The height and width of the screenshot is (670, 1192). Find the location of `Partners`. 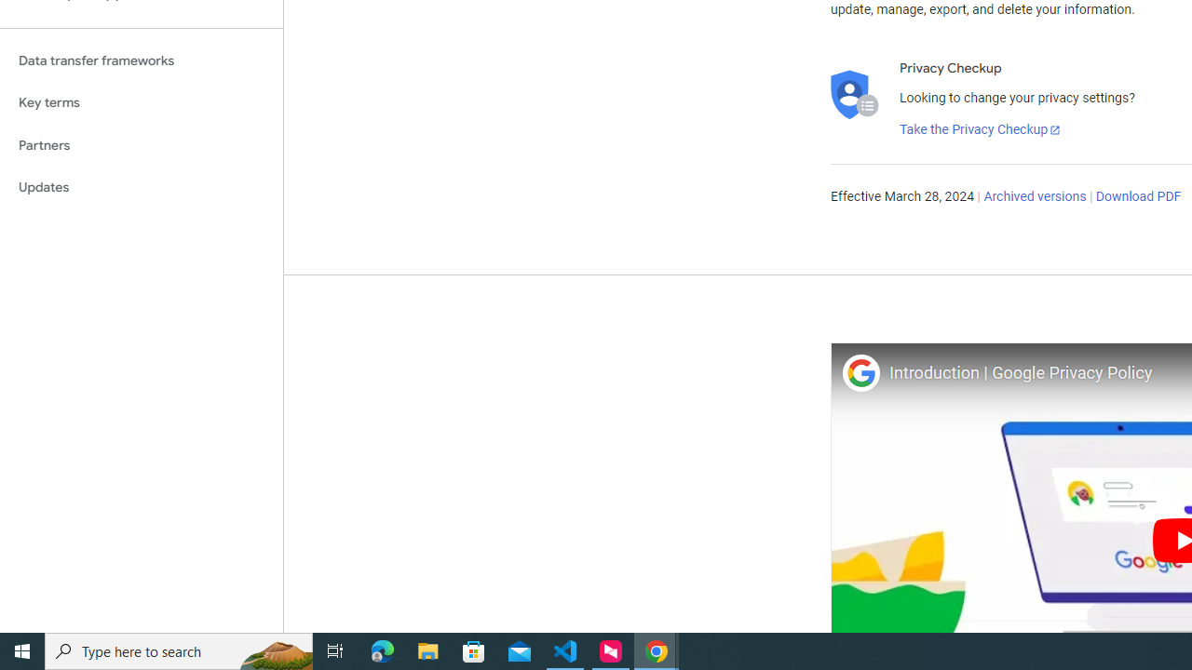

Partners is located at coordinates (142, 145).